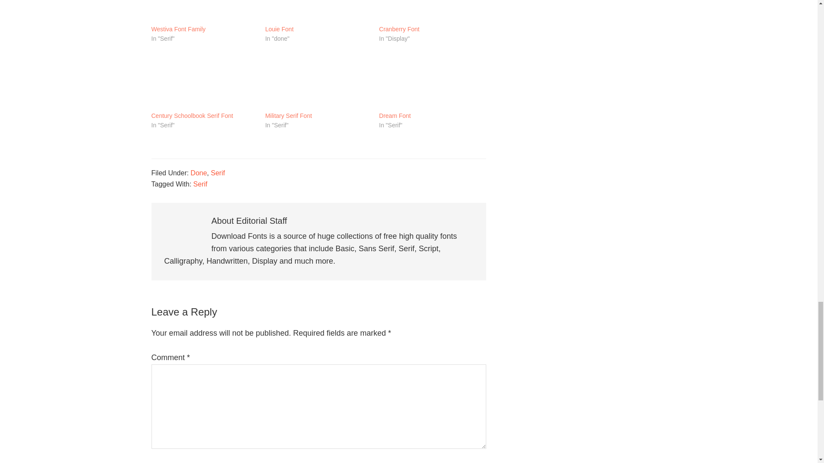 The height and width of the screenshot is (463, 824). Describe the element at coordinates (399, 29) in the screenshot. I see `Cranberry Font` at that location.